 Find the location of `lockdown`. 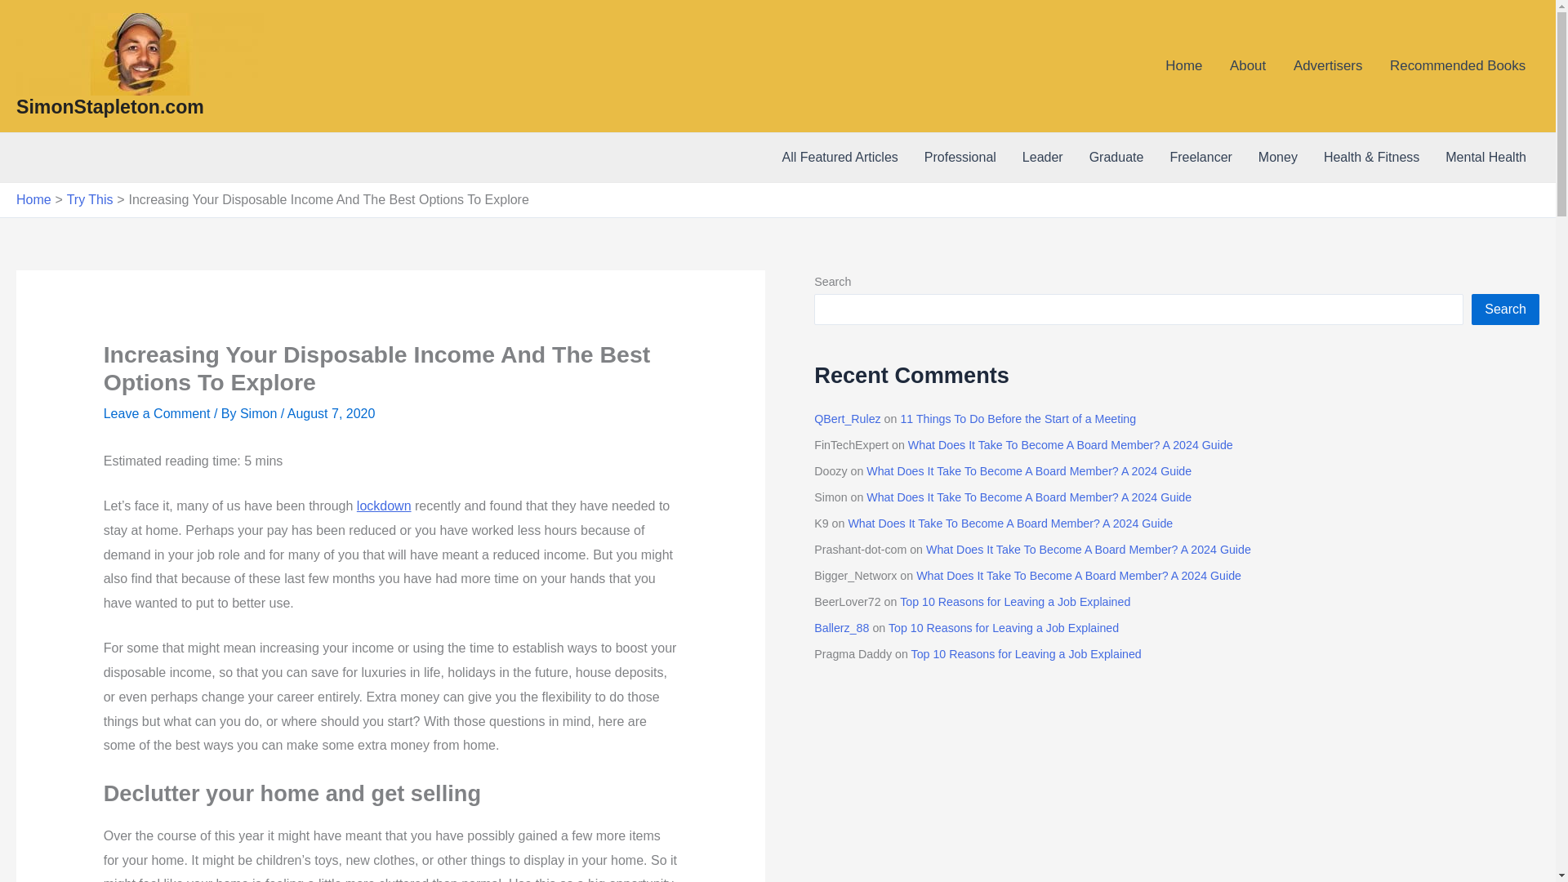

lockdown is located at coordinates (384, 506).